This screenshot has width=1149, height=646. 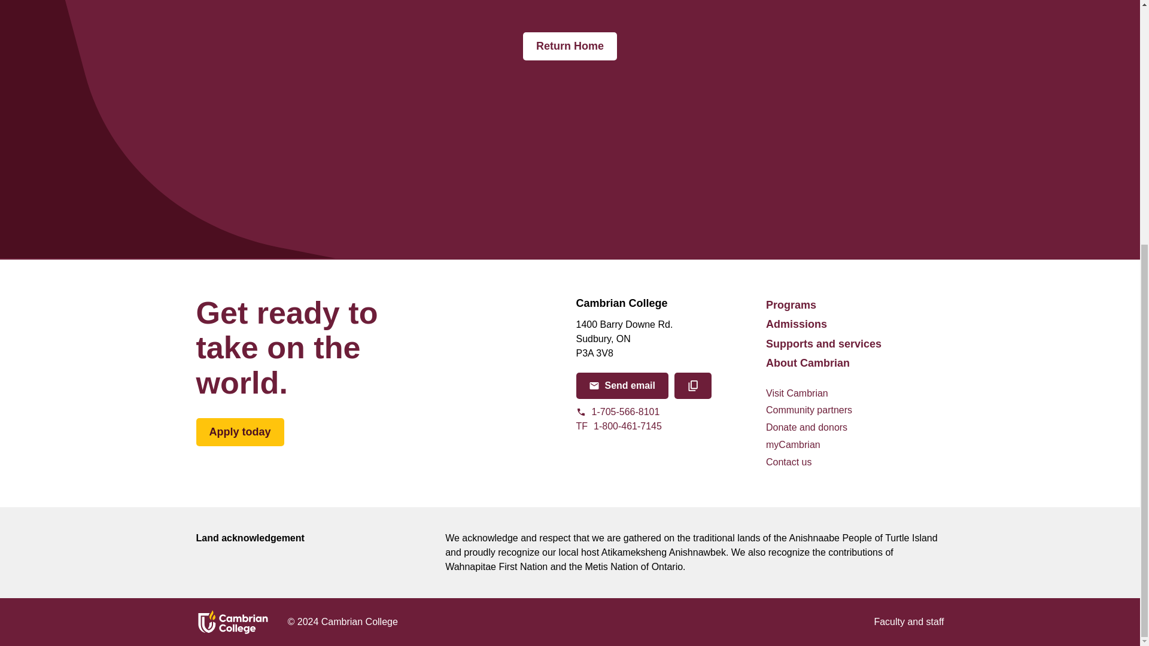 What do you see at coordinates (240, 432) in the screenshot?
I see `Admissions` at bounding box center [240, 432].